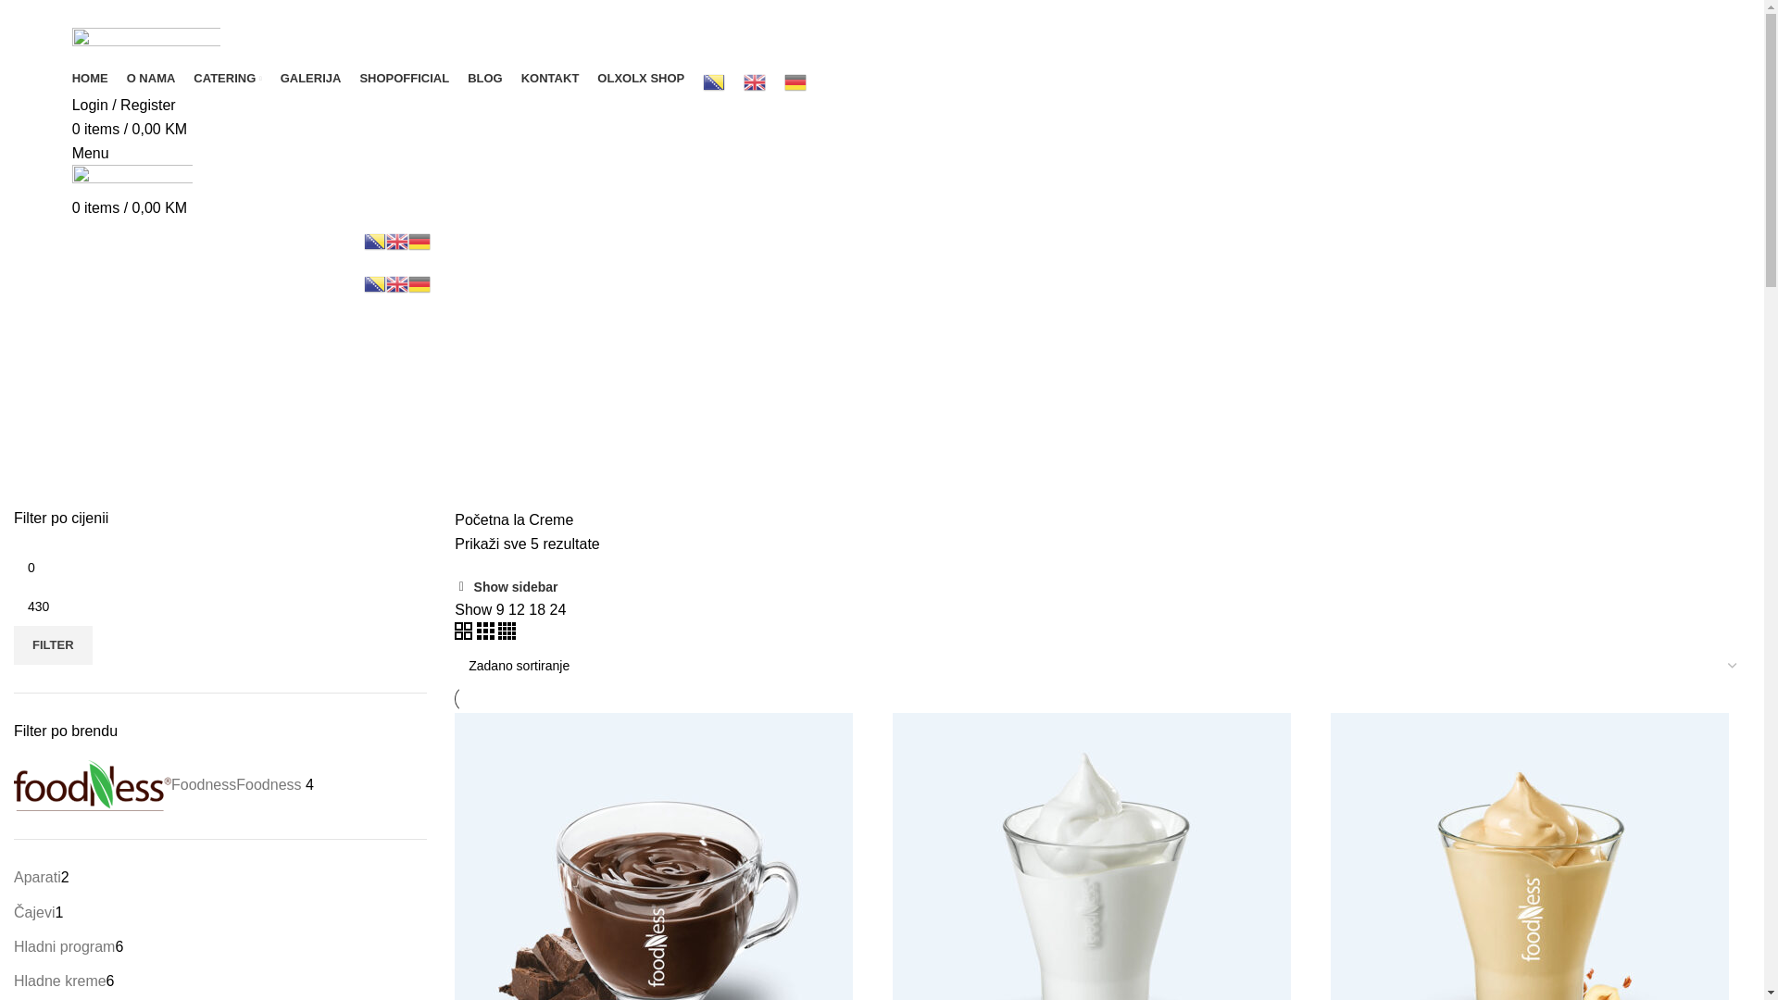 The width and height of the screenshot is (1778, 1000). Describe the element at coordinates (485, 79) in the screenshot. I see `BLOG` at that location.